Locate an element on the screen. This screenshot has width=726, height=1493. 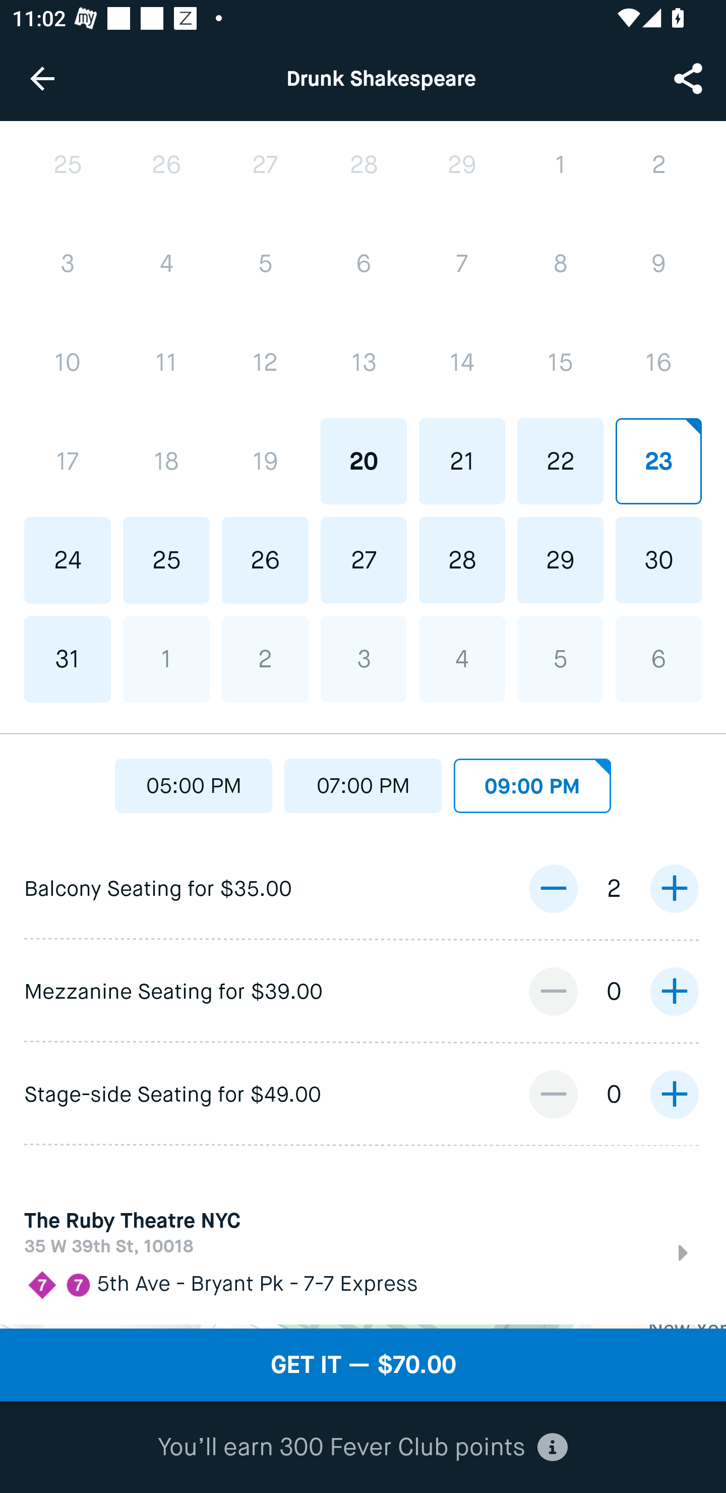
29 is located at coordinates (560, 560).